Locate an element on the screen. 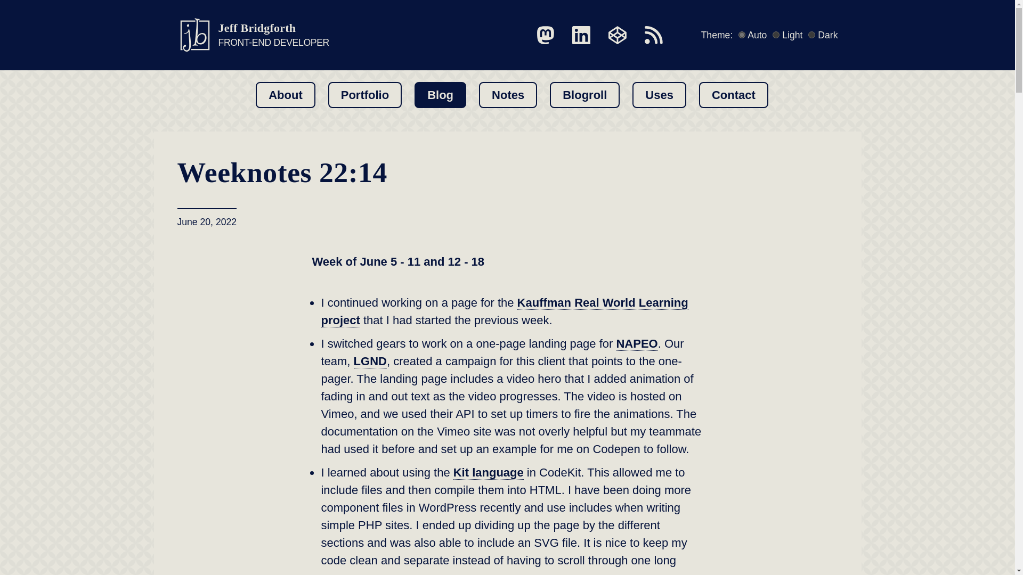  Mastodon is located at coordinates (546, 35).